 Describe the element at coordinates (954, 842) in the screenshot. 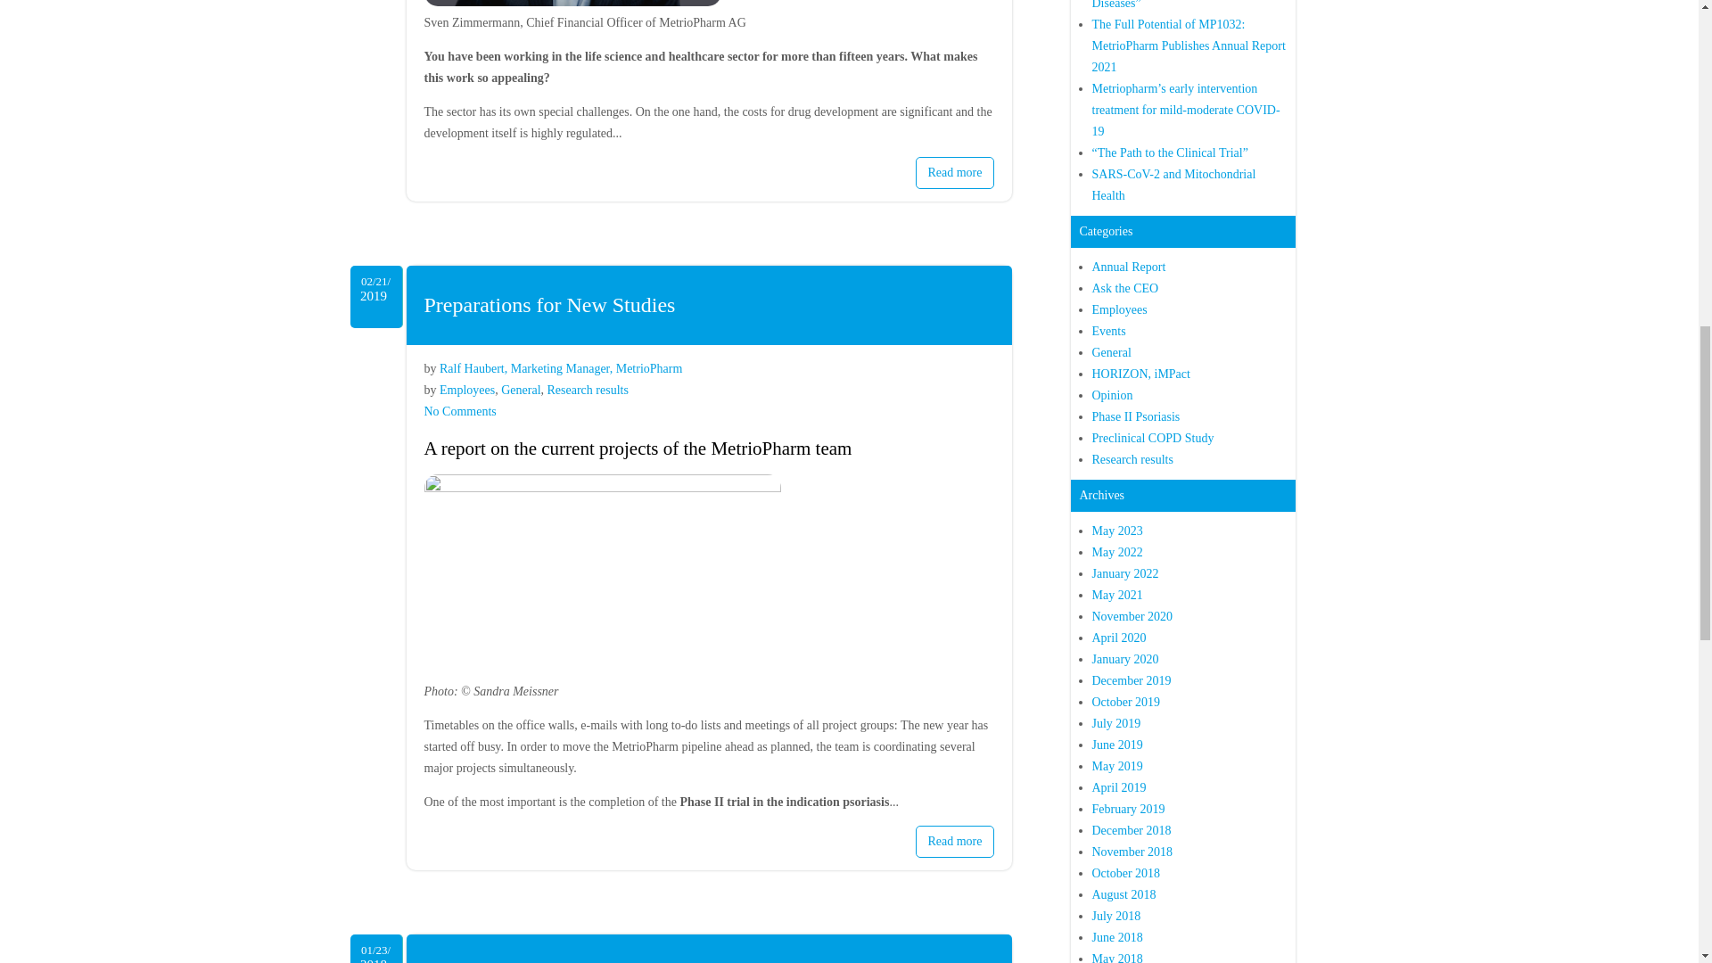

I see `Permalink to Preparations for New Studies` at that location.